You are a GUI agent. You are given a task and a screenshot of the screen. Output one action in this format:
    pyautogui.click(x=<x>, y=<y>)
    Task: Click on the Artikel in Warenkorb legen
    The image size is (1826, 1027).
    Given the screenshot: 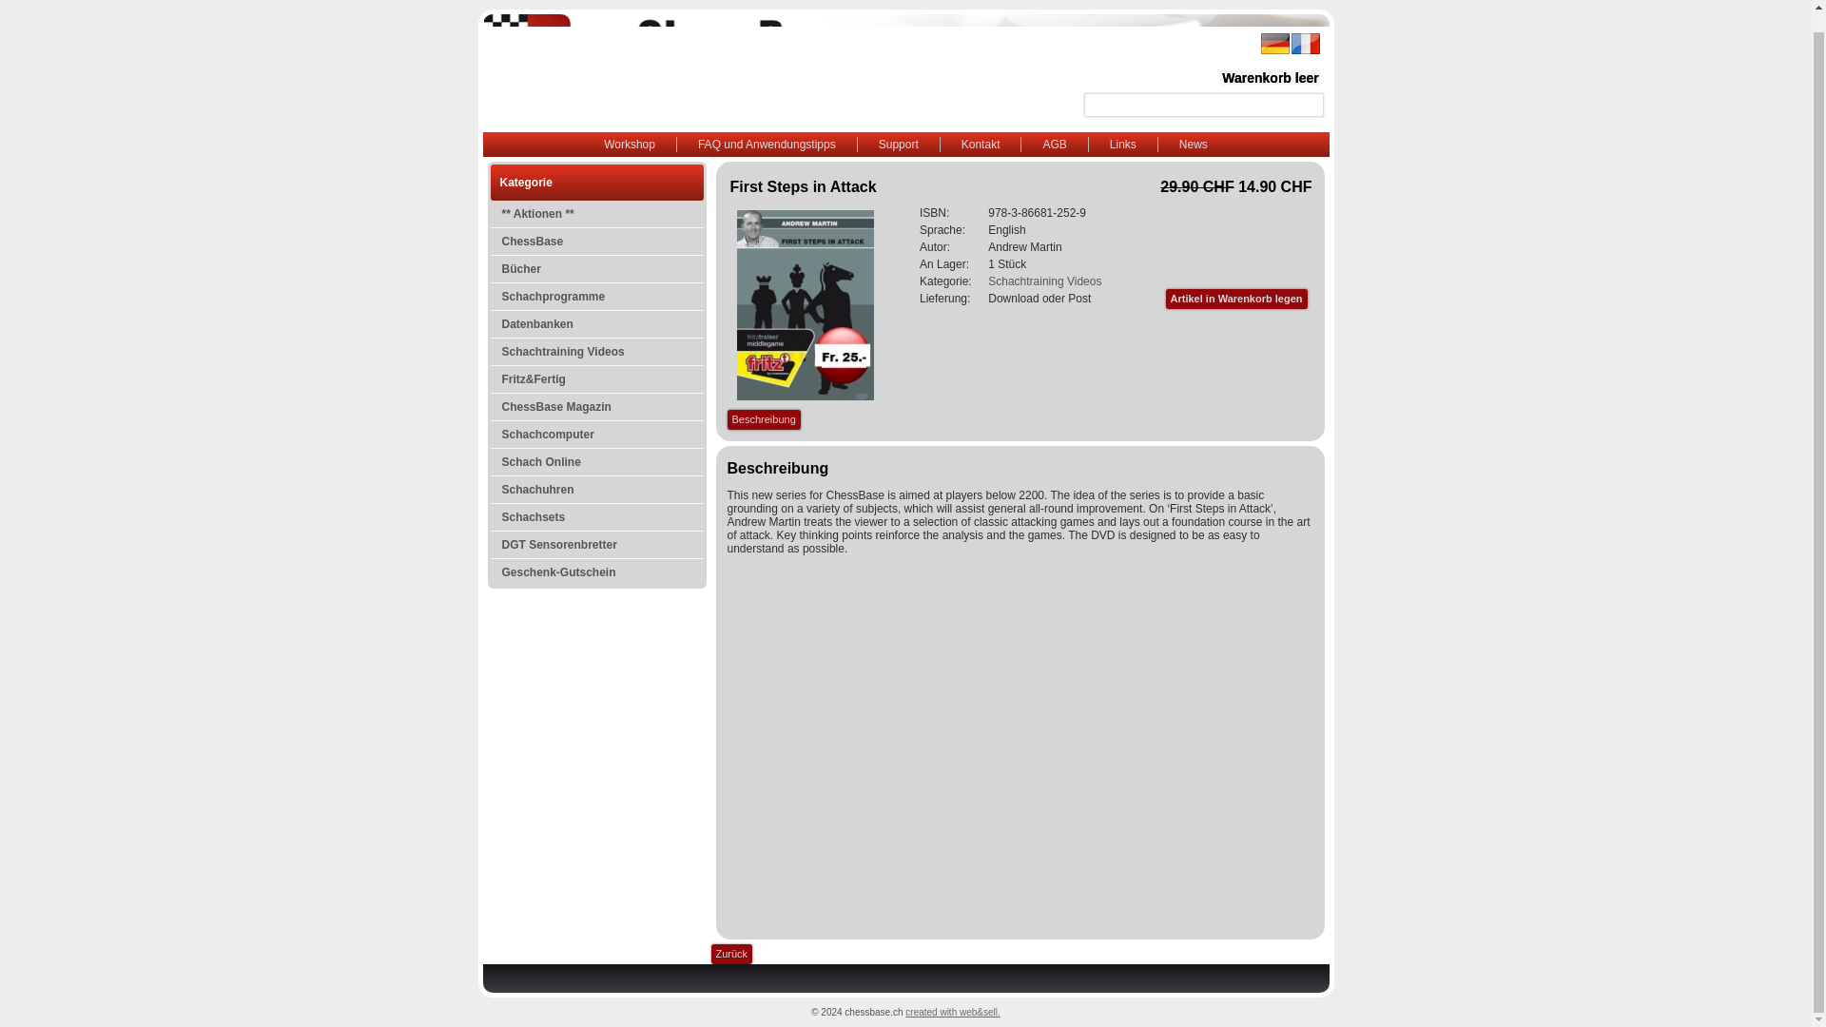 What is the action you would take?
    pyautogui.click(x=1236, y=299)
    